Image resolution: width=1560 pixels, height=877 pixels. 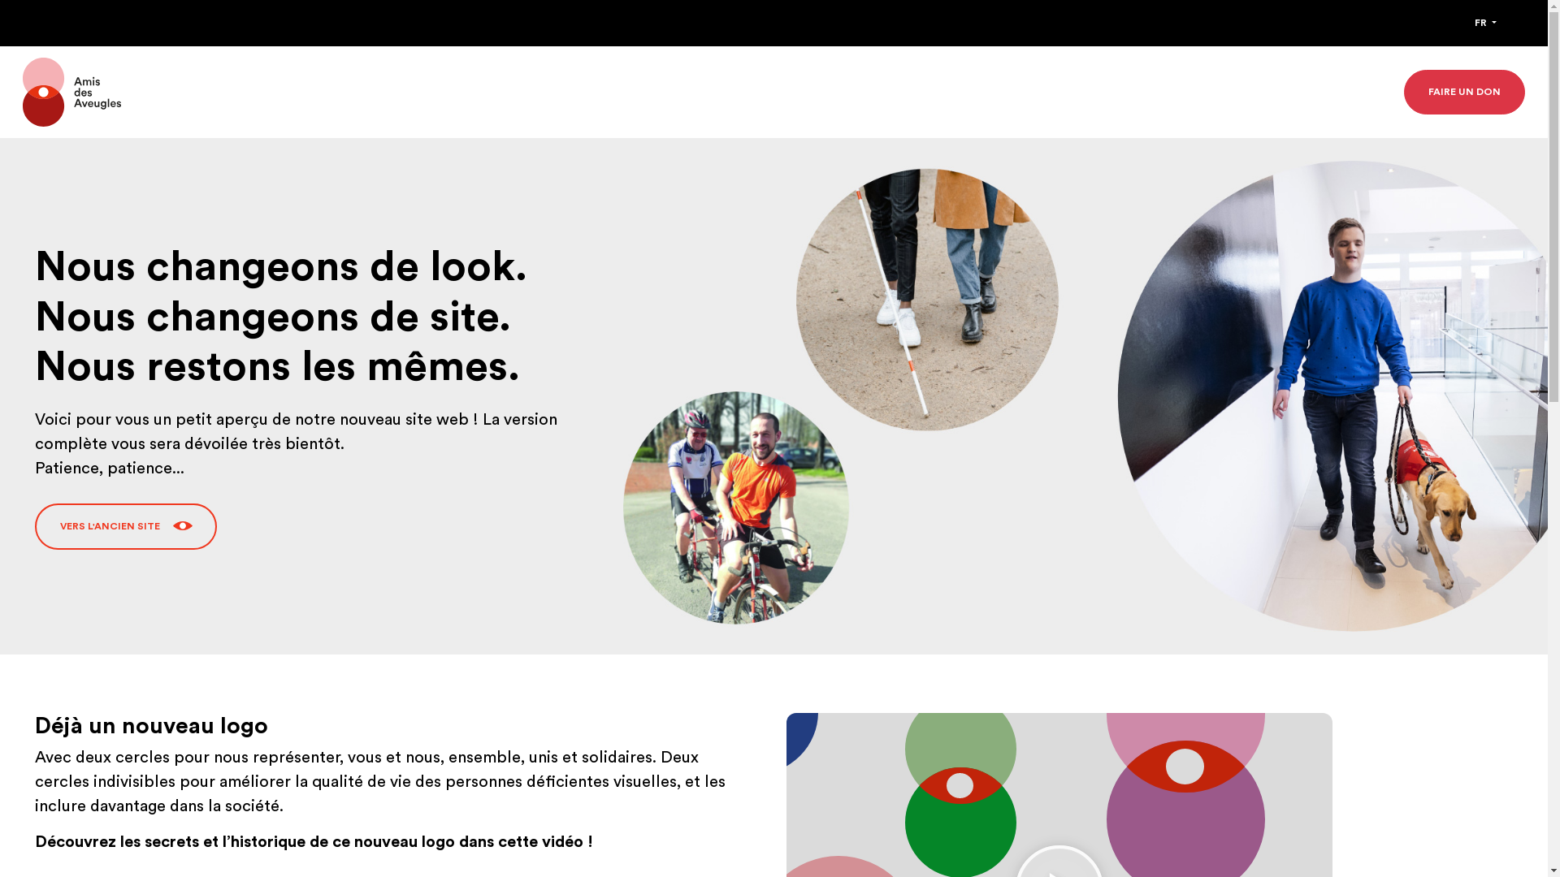 I want to click on VERS L'ANCIEN SITE, so click(x=126, y=526).